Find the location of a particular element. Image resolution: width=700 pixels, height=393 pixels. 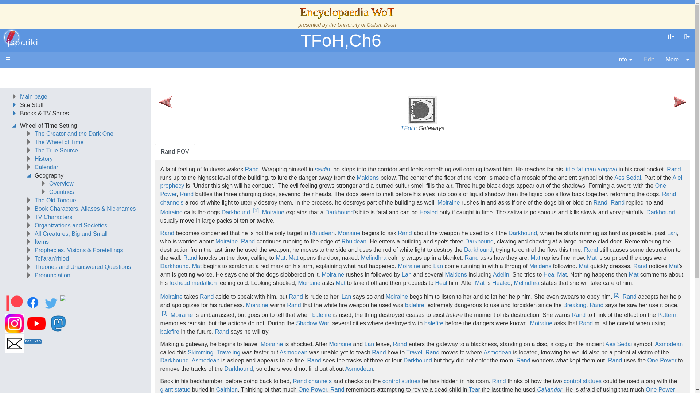

TFoH,Ch6 is located at coordinates (341, 41).